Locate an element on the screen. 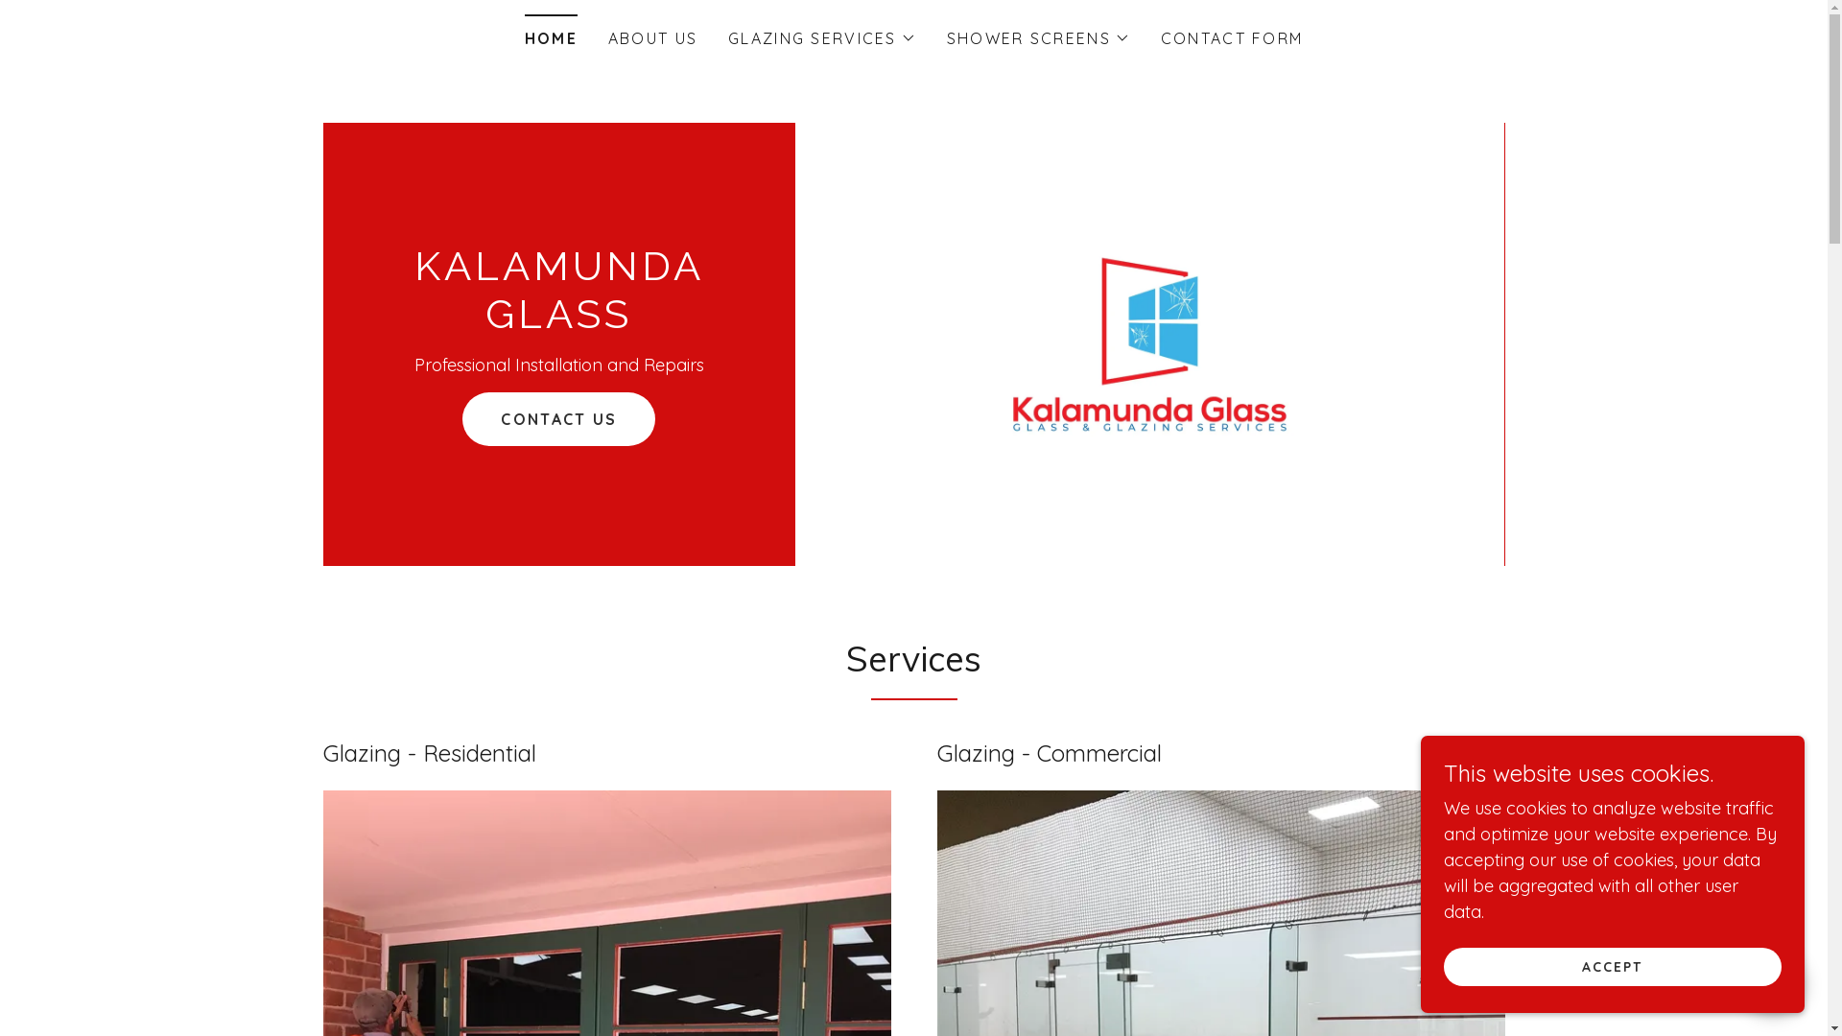 The width and height of the screenshot is (1842, 1036). CONTACT FORM is located at coordinates (1232, 38).